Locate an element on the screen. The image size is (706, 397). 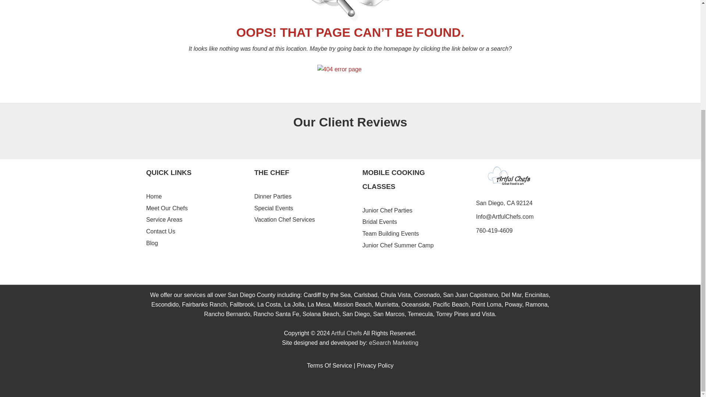
artful chefs 404 page is located at coordinates (350, 73).